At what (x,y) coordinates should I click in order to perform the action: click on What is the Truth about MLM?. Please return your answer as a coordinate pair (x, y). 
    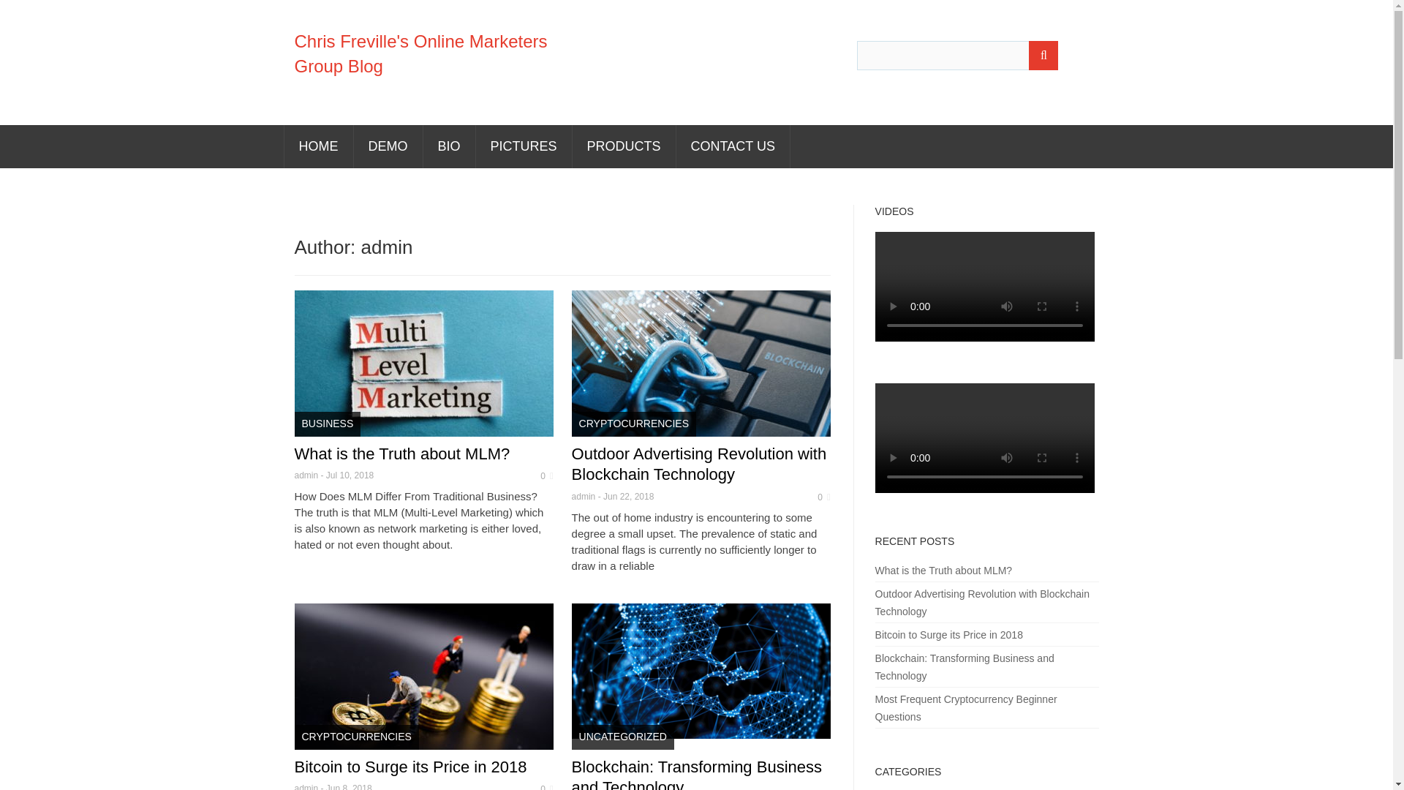
    Looking at the image, I should click on (401, 454).